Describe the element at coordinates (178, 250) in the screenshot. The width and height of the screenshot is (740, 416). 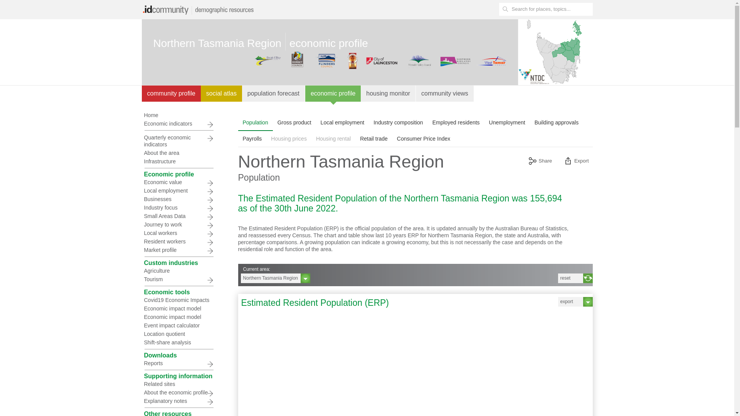
I see `Market profile
 ` at that location.